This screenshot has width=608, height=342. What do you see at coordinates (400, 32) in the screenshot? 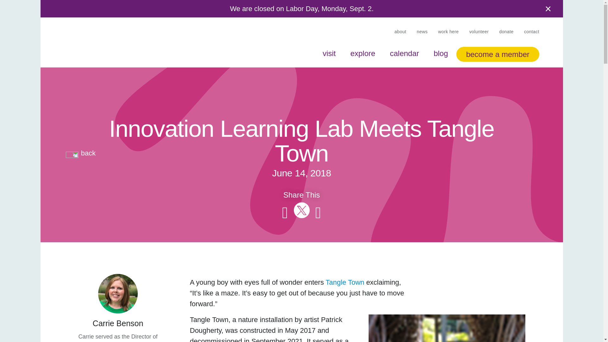
I see `about` at bounding box center [400, 32].